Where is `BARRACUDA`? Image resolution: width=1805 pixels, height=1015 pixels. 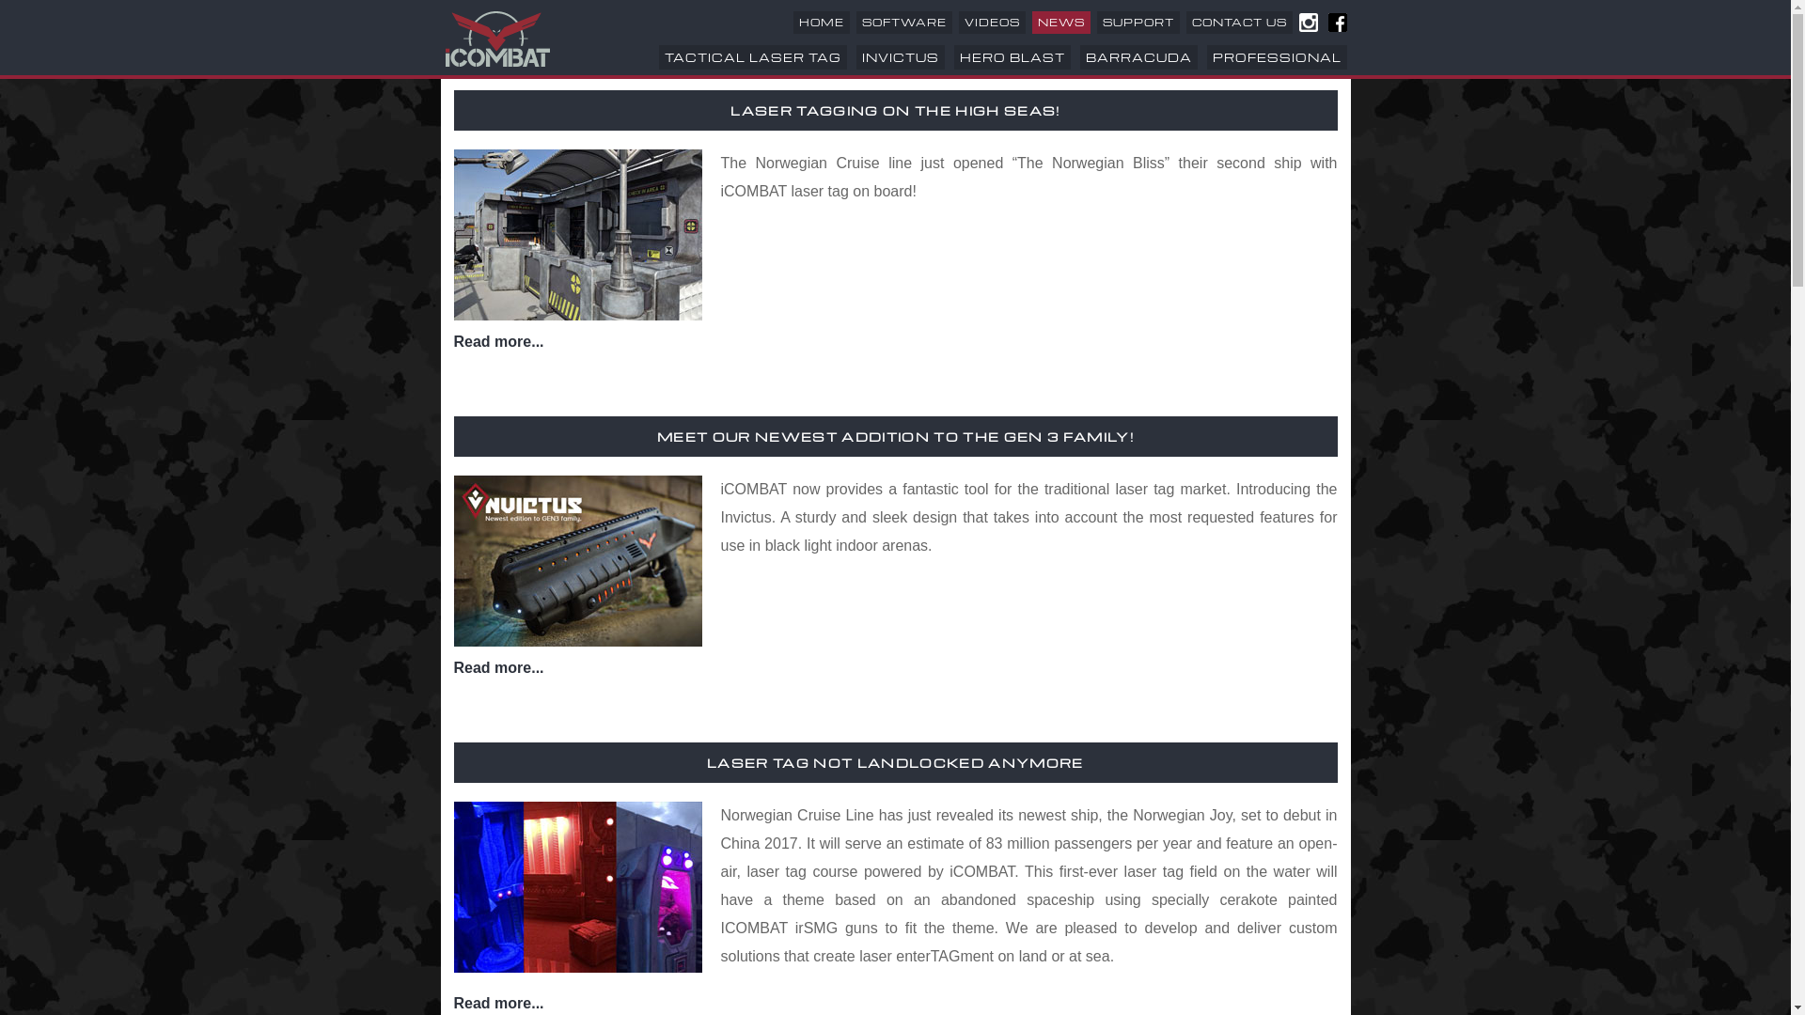 BARRACUDA is located at coordinates (1138, 57).